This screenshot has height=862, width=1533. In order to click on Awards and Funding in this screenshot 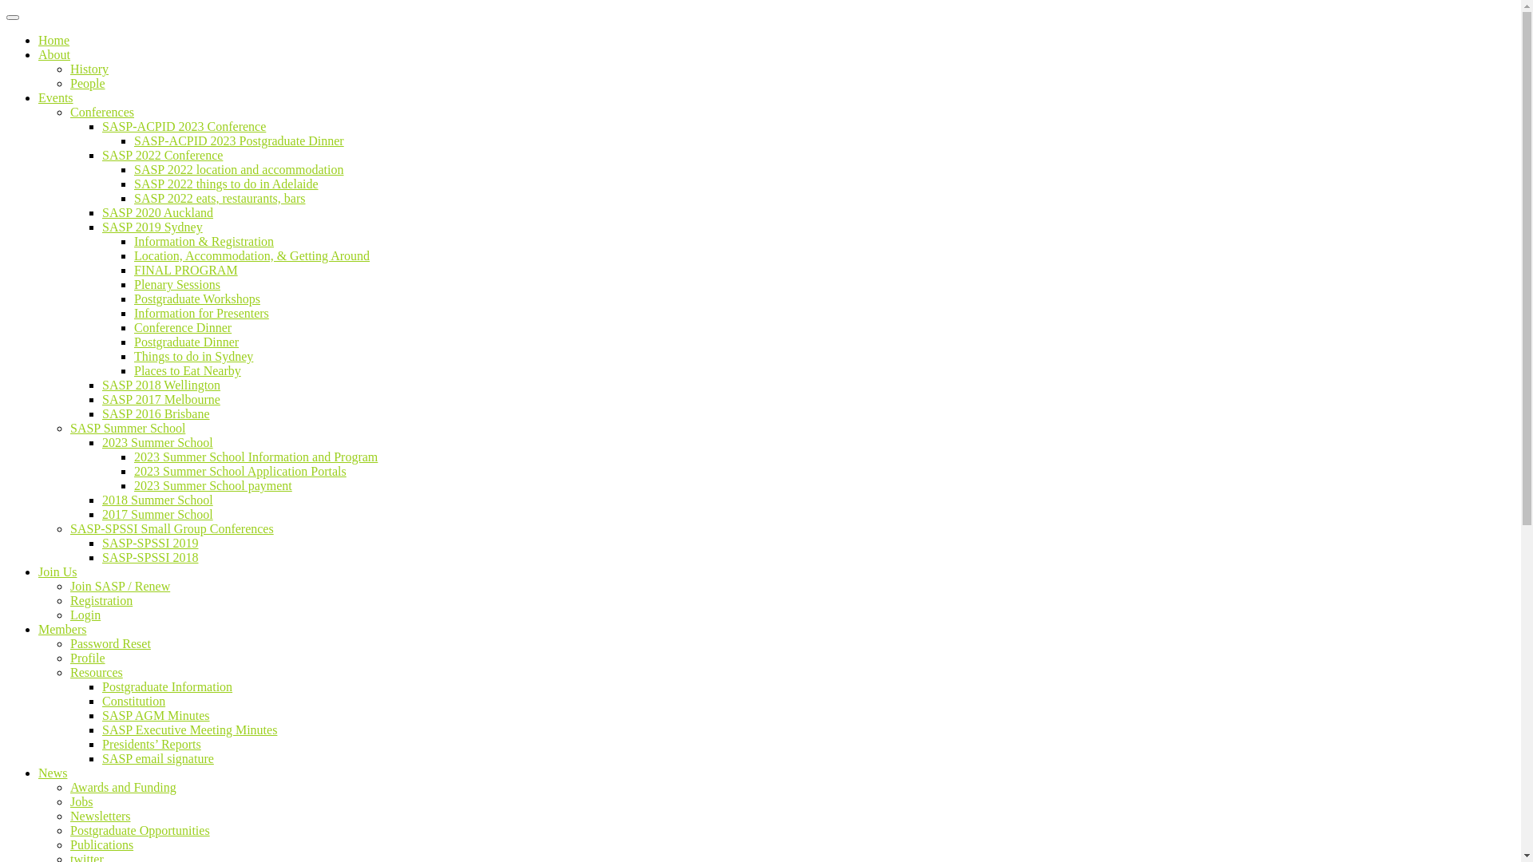, I will do `click(123, 787)`.